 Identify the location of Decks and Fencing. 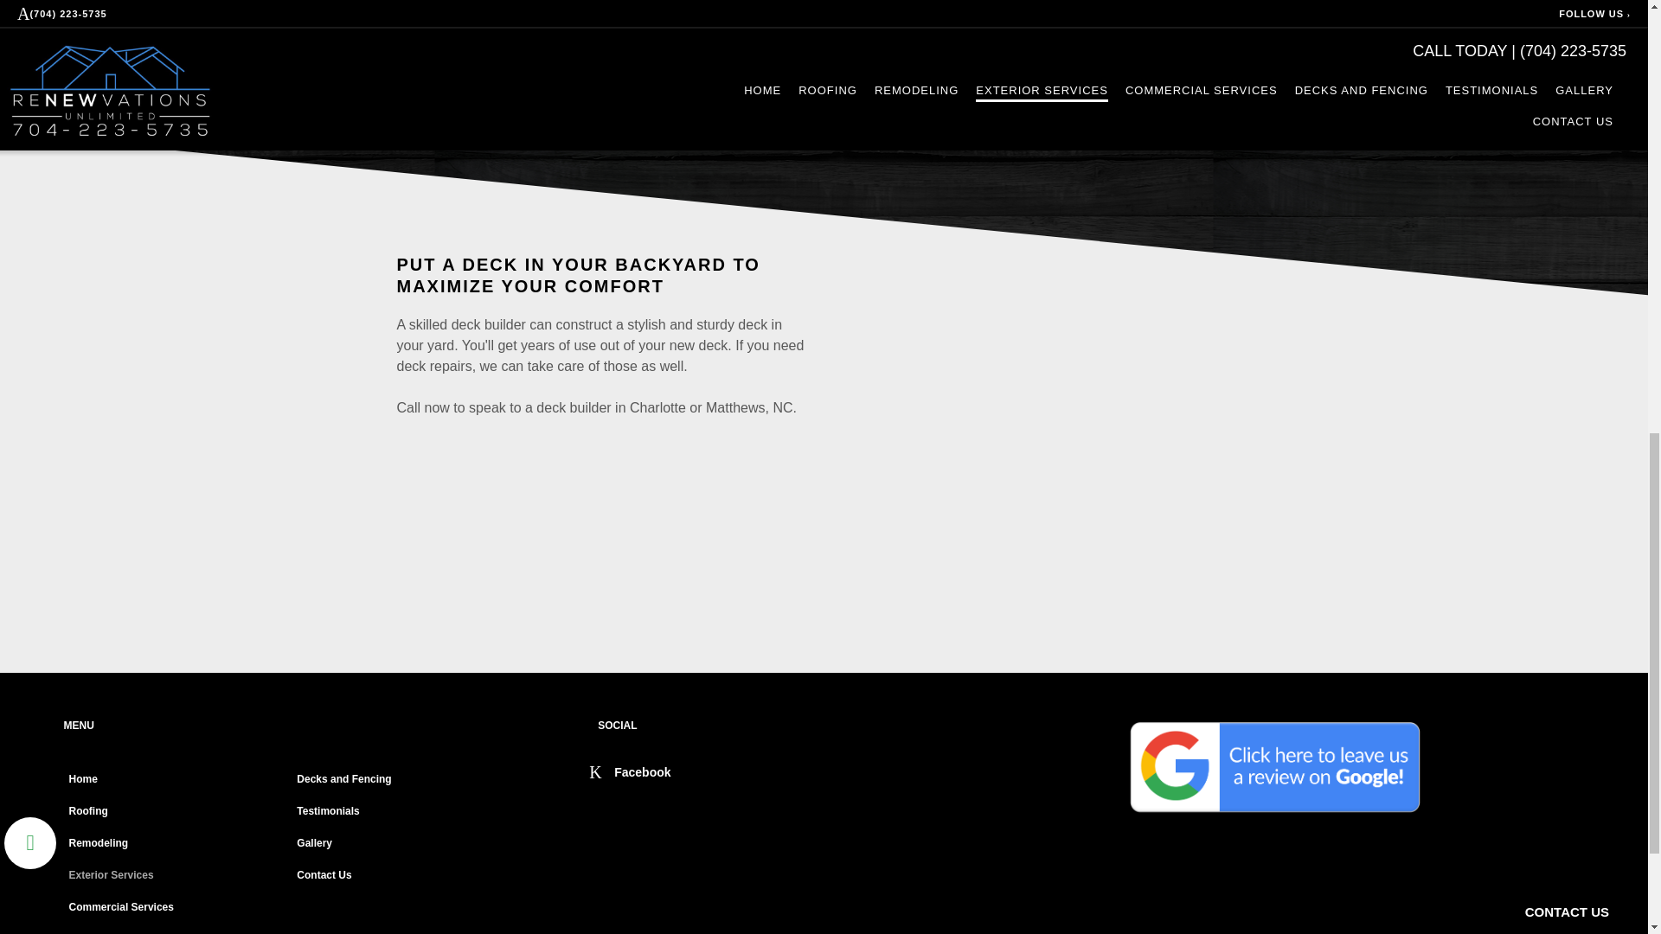
(403, 780).